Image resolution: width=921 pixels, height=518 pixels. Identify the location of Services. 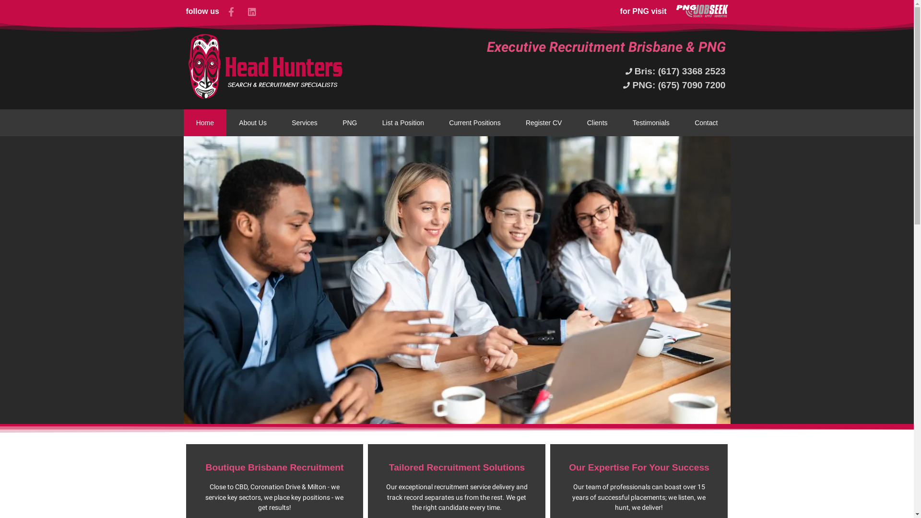
(305, 123).